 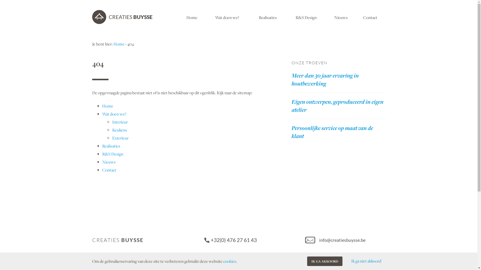 I want to click on Realisaties, so click(x=268, y=17).